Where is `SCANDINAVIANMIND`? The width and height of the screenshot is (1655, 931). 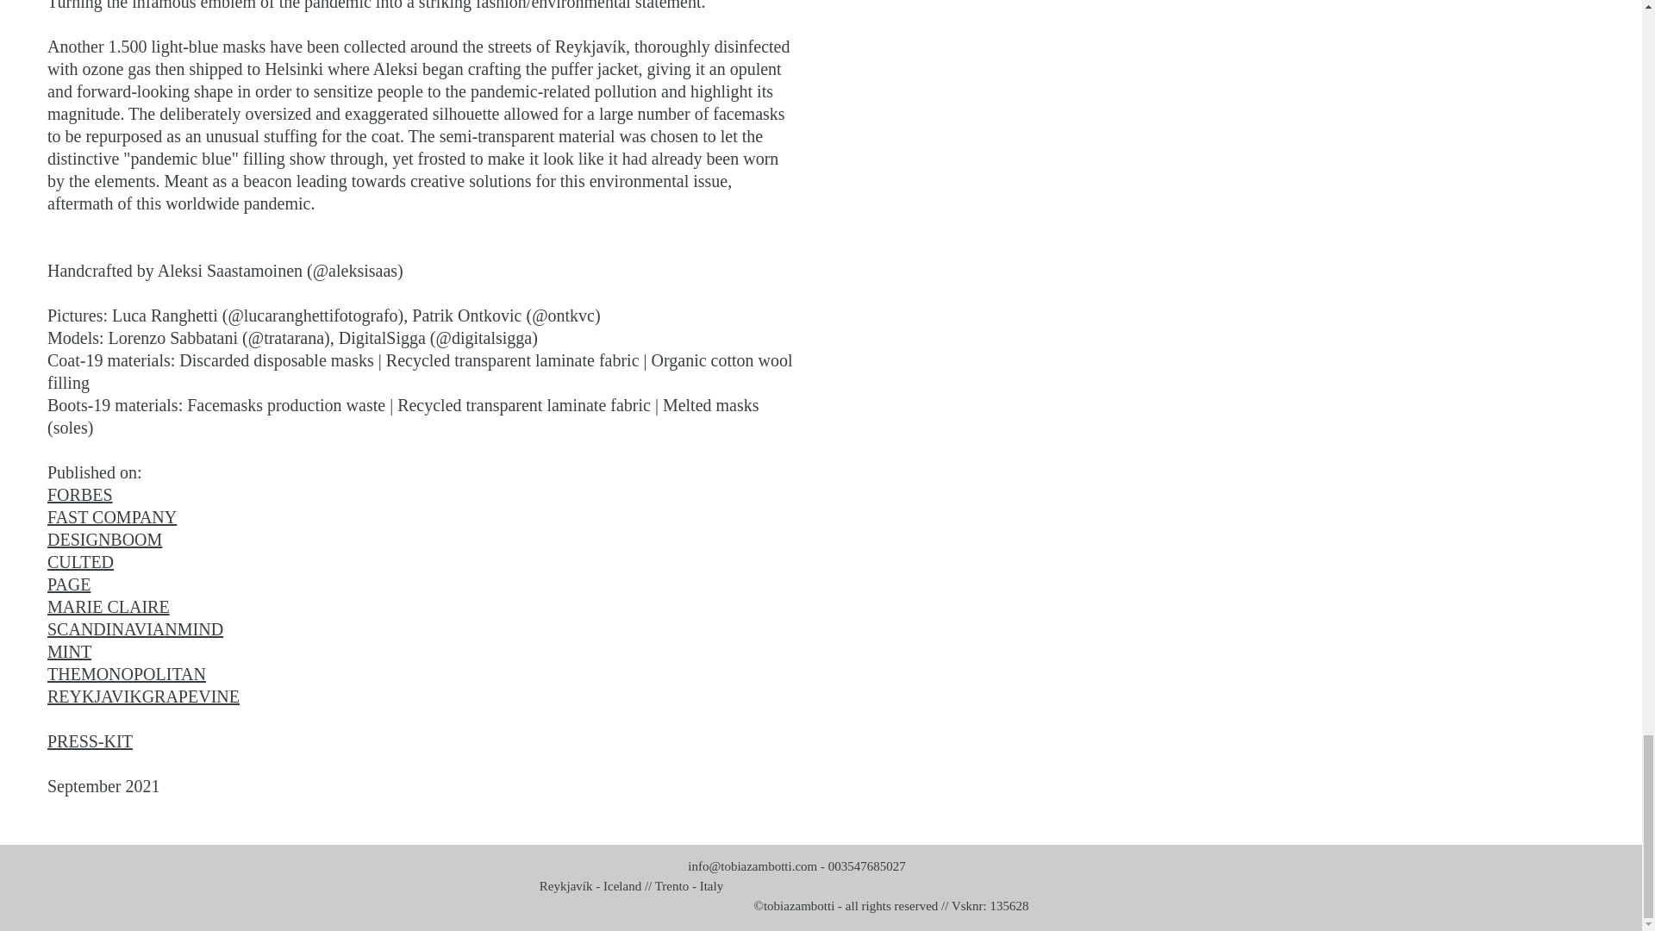
SCANDINAVIANMIND is located at coordinates (135, 629).